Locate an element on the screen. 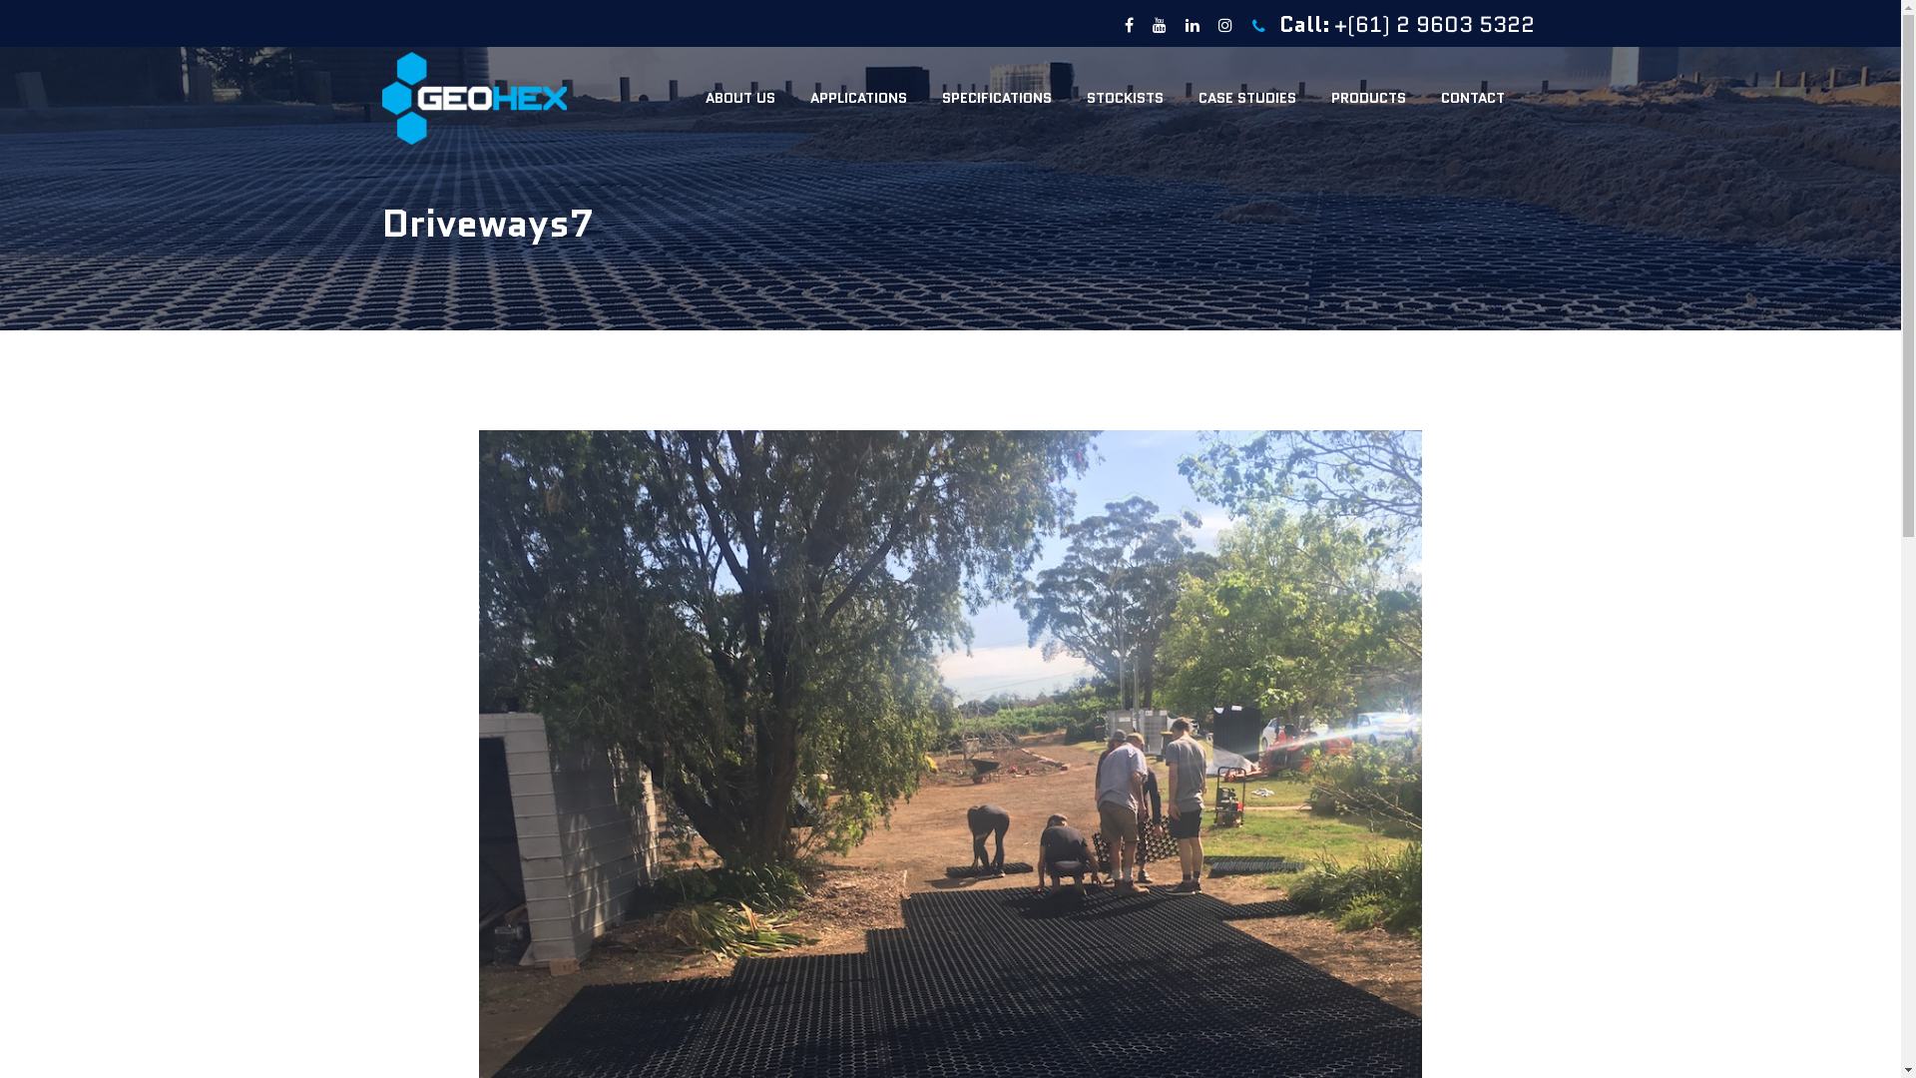  APPLICATIONS is located at coordinates (858, 98).